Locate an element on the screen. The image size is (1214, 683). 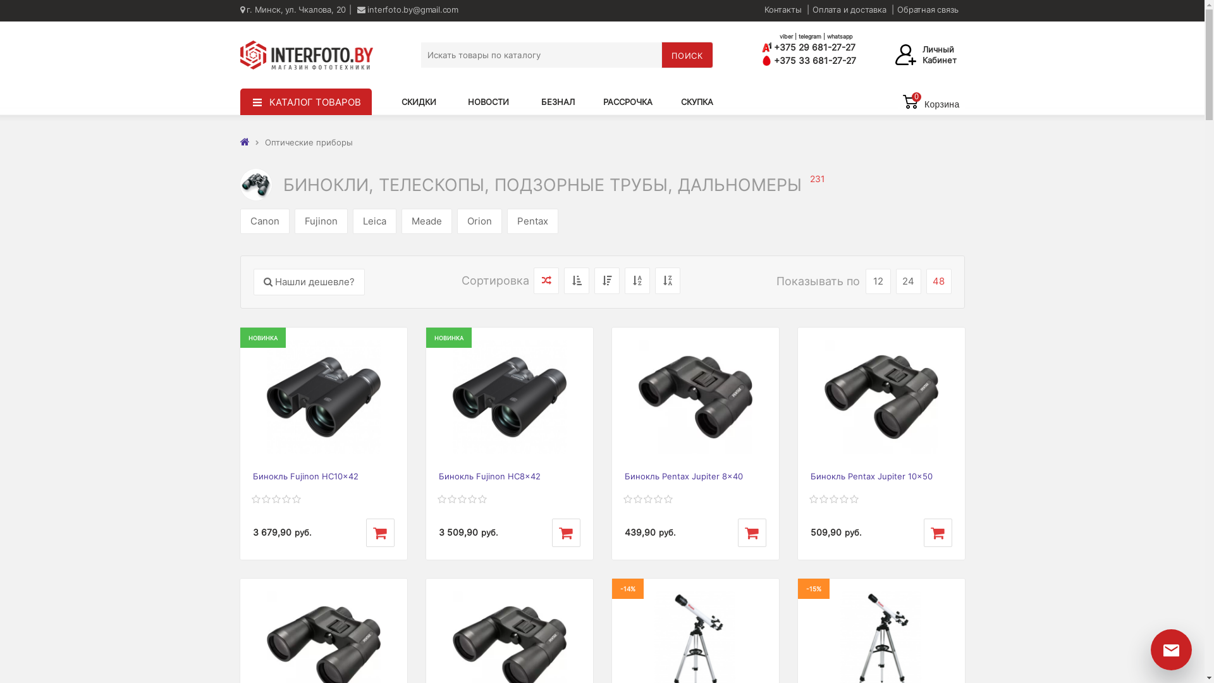
+375 33 681-27-27 is located at coordinates (809, 61).